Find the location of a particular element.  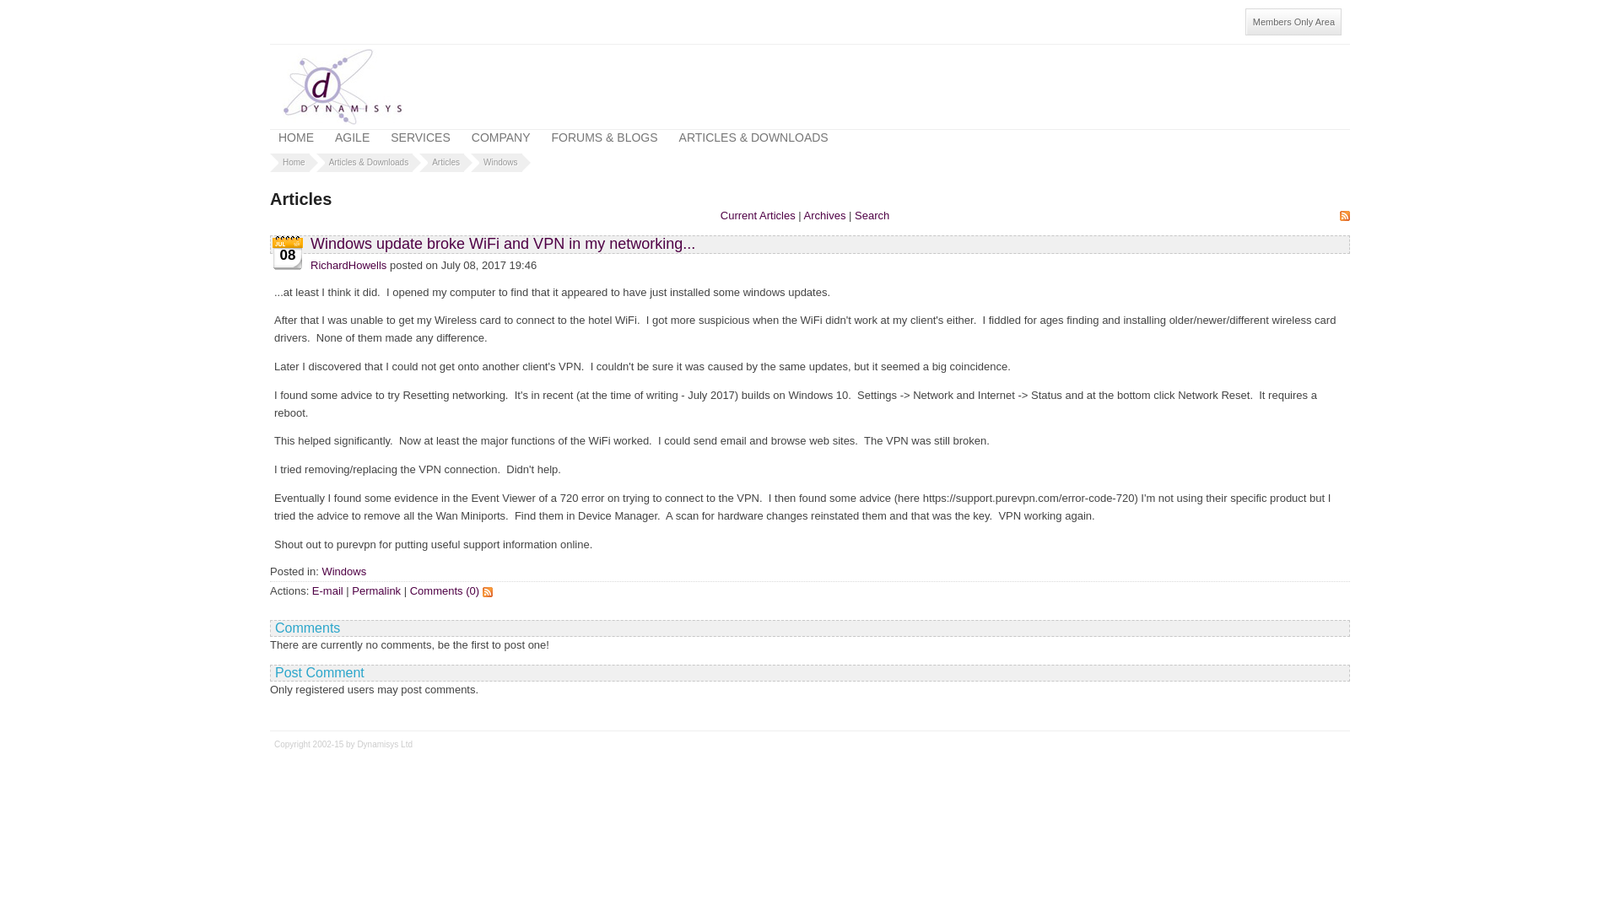

HOME is located at coordinates (296, 137).